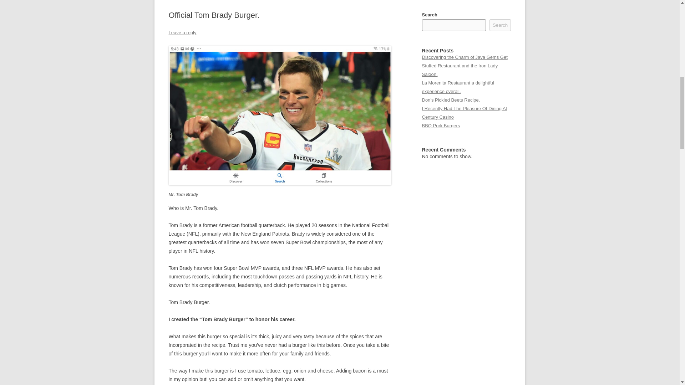 The height and width of the screenshot is (385, 685). Describe the element at coordinates (464, 113) in the screenshot. I see `I Recently Had The Pleasure Of Dining At Century Casino` at that location.